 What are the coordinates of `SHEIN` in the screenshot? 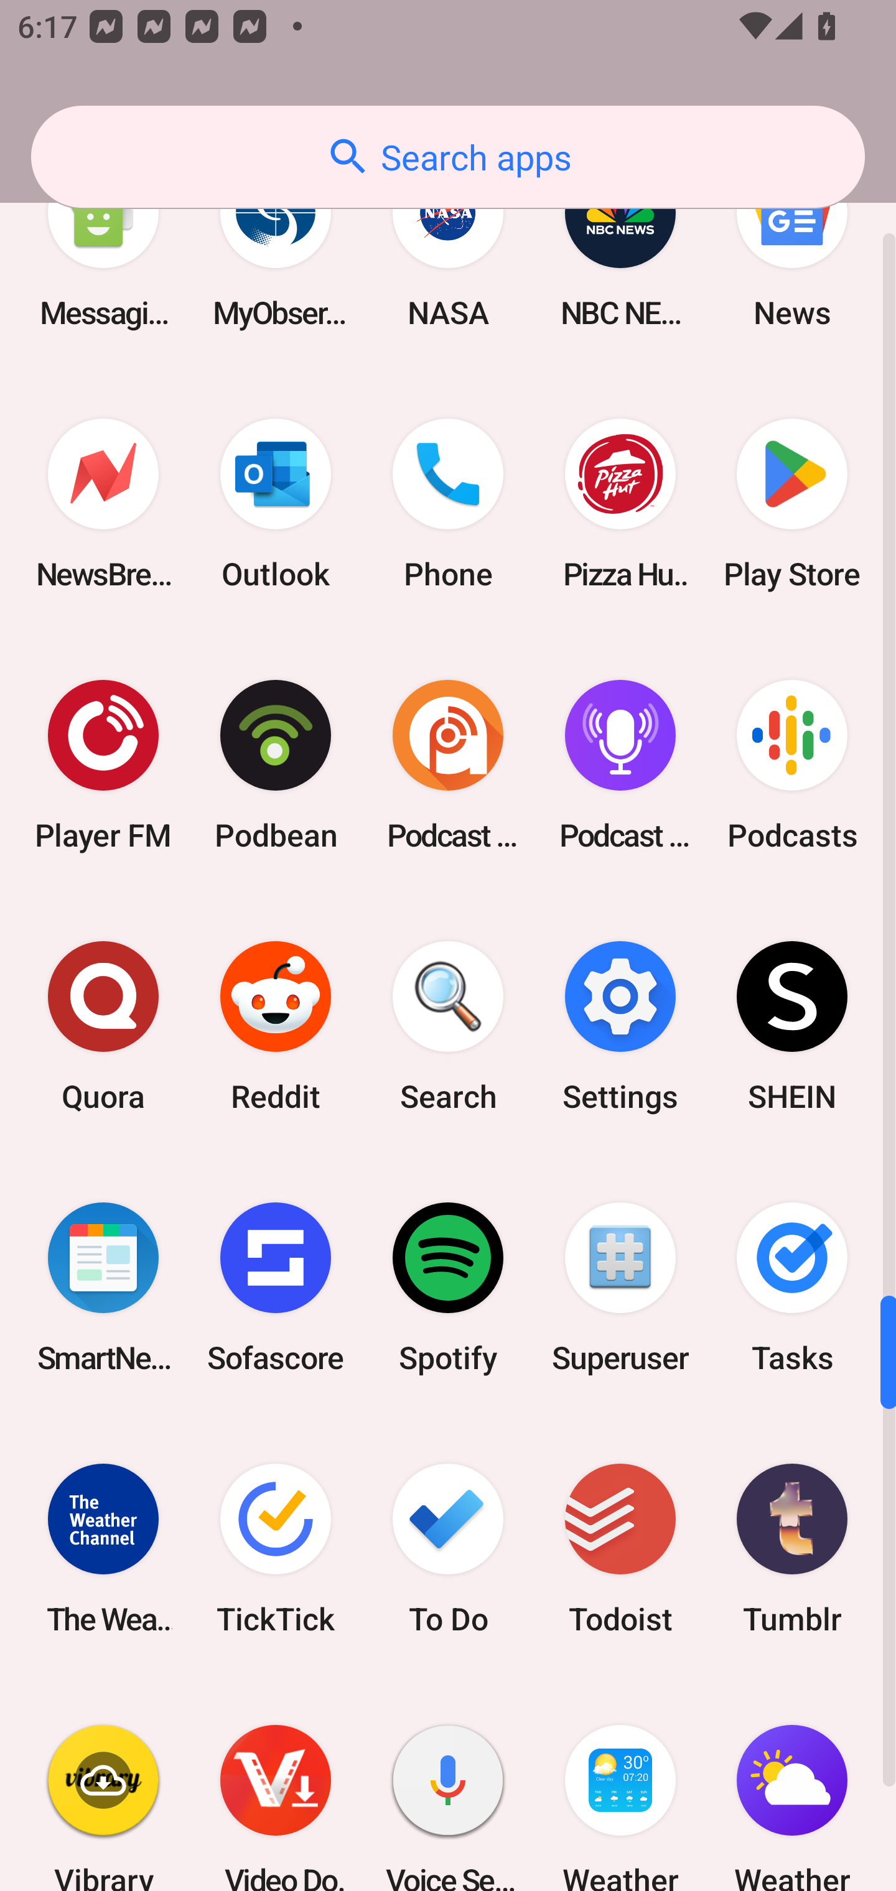 It's located at (792, 1026).